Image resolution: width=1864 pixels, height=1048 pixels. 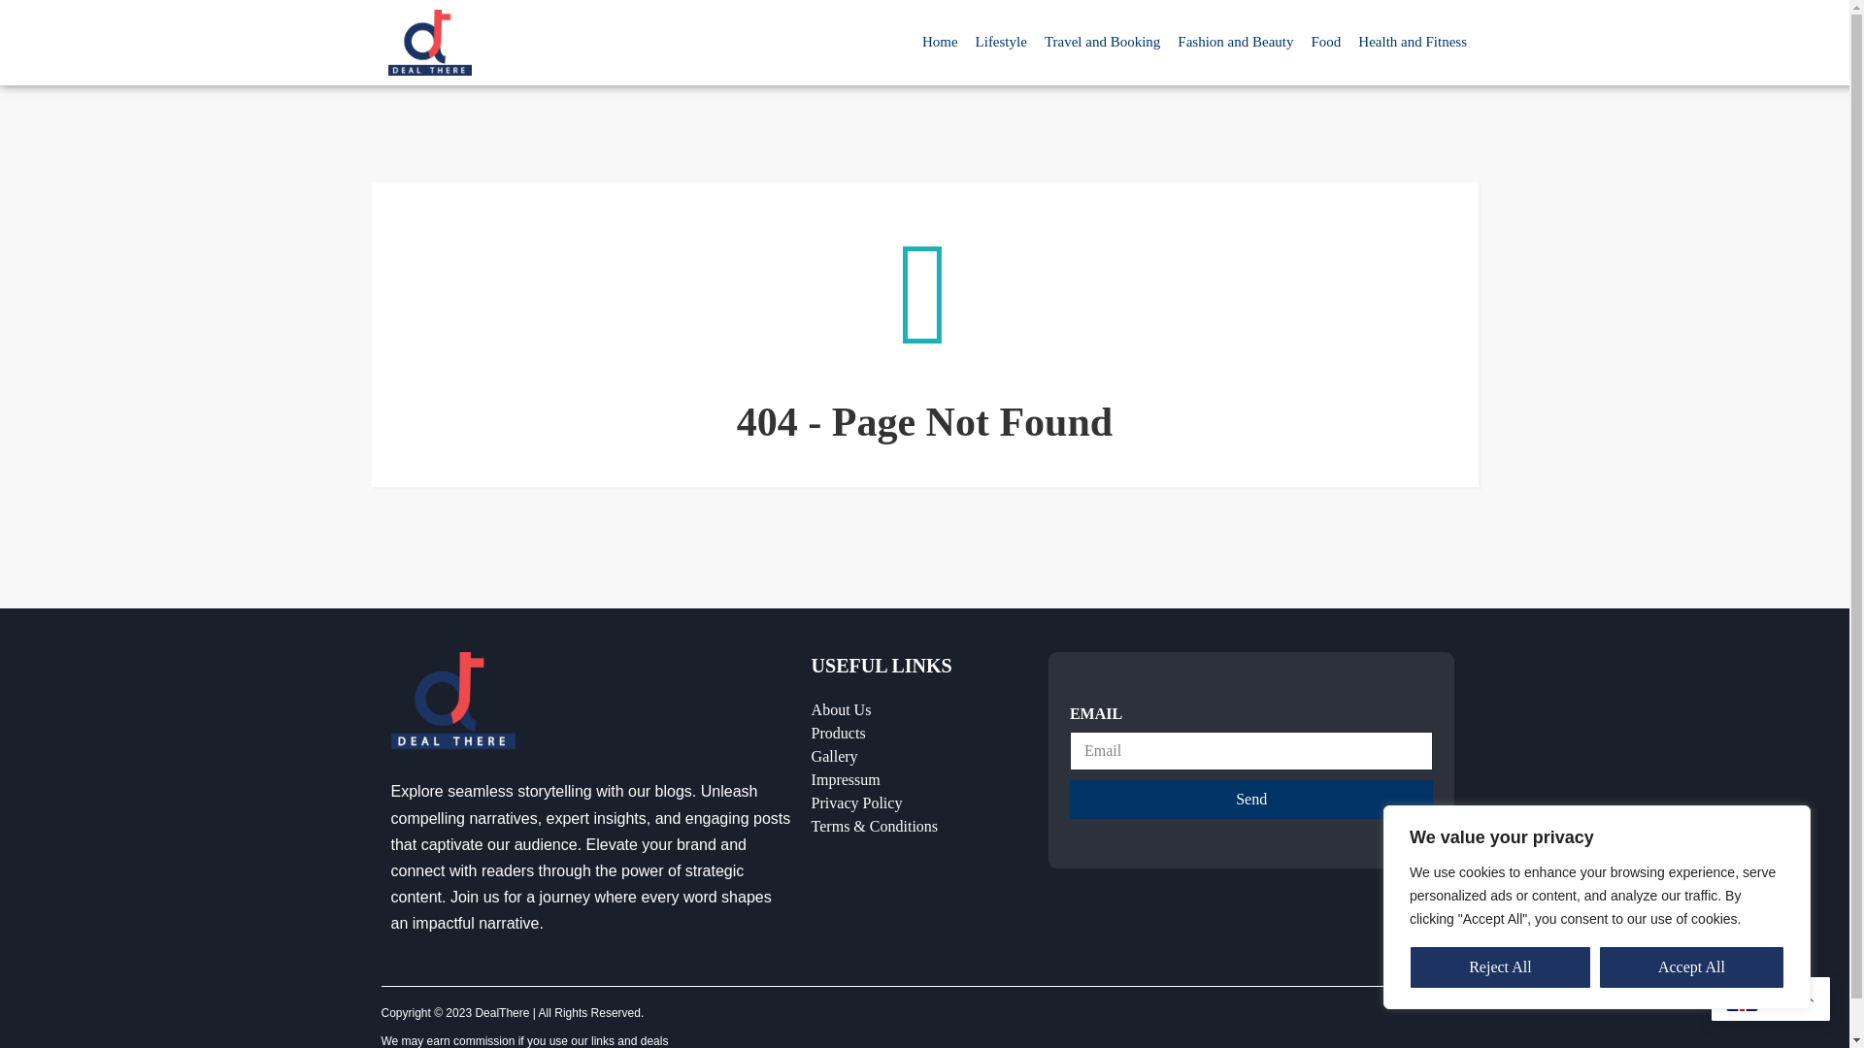 I want to click on Travel and Booking, so click(x=1102, y=31).